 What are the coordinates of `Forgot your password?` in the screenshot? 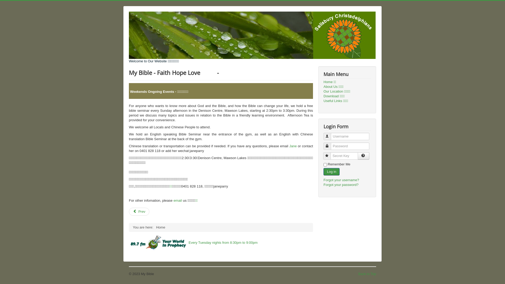 It's located at (341, 185).